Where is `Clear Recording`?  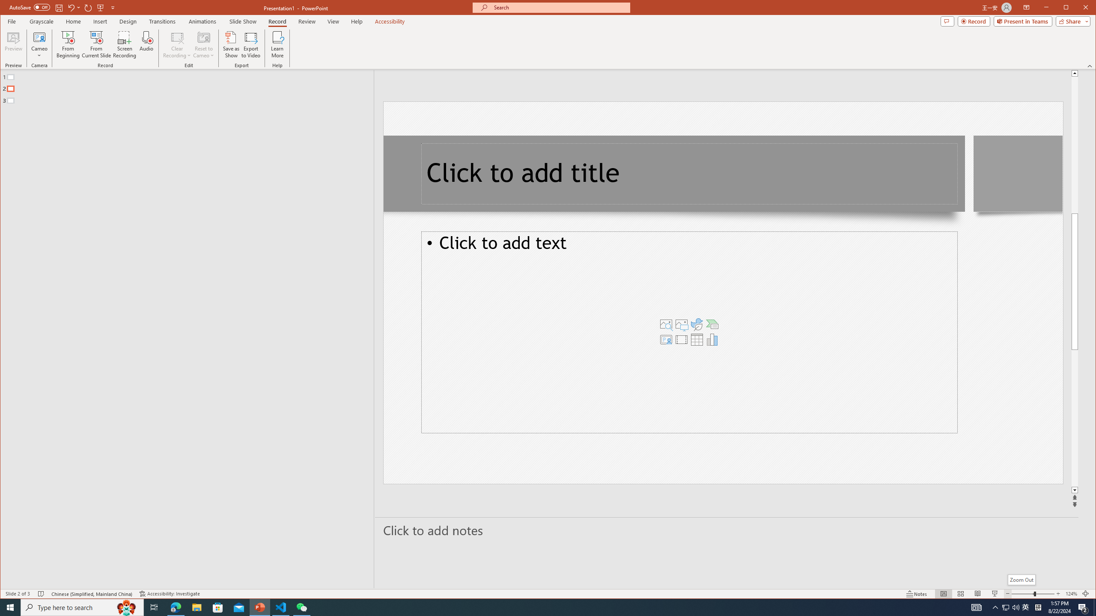
Clear Recording is located at coordinates (177, 44).